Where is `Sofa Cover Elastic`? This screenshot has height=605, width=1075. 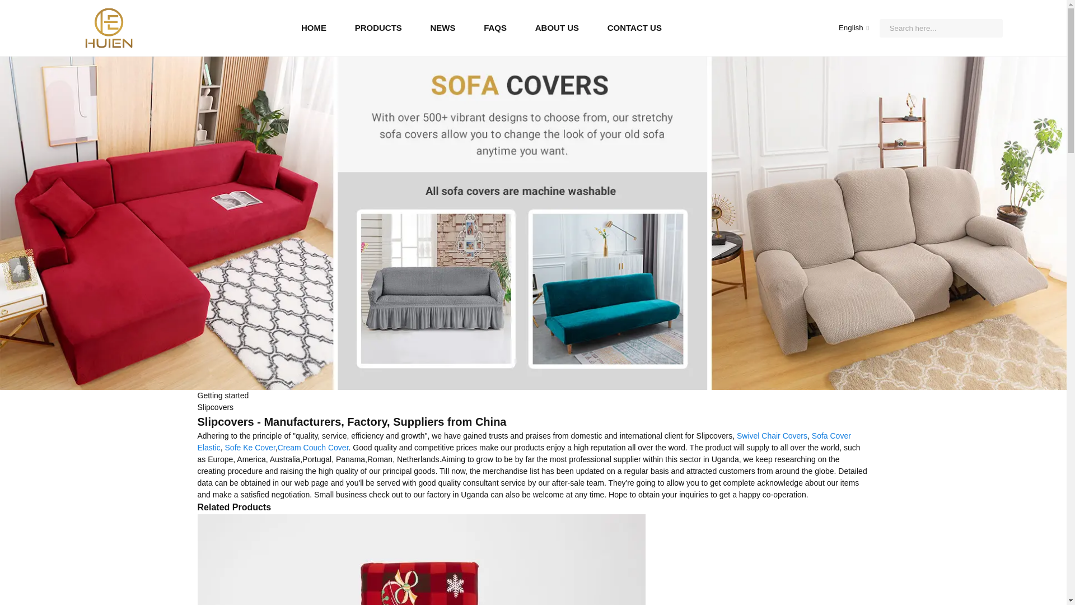
Sofa Cover Elastic is located at coordinates (523, 441).